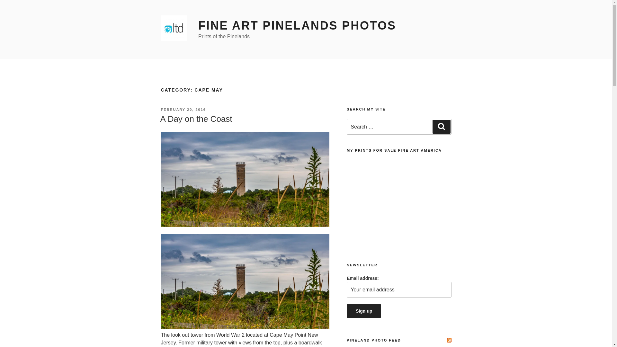 The width and height of the screenshot is (617, 347). What do you see at coordinates (196, 119) in the screenshot?
I see `A Day on the Coast` at bounding box center [196, 119].